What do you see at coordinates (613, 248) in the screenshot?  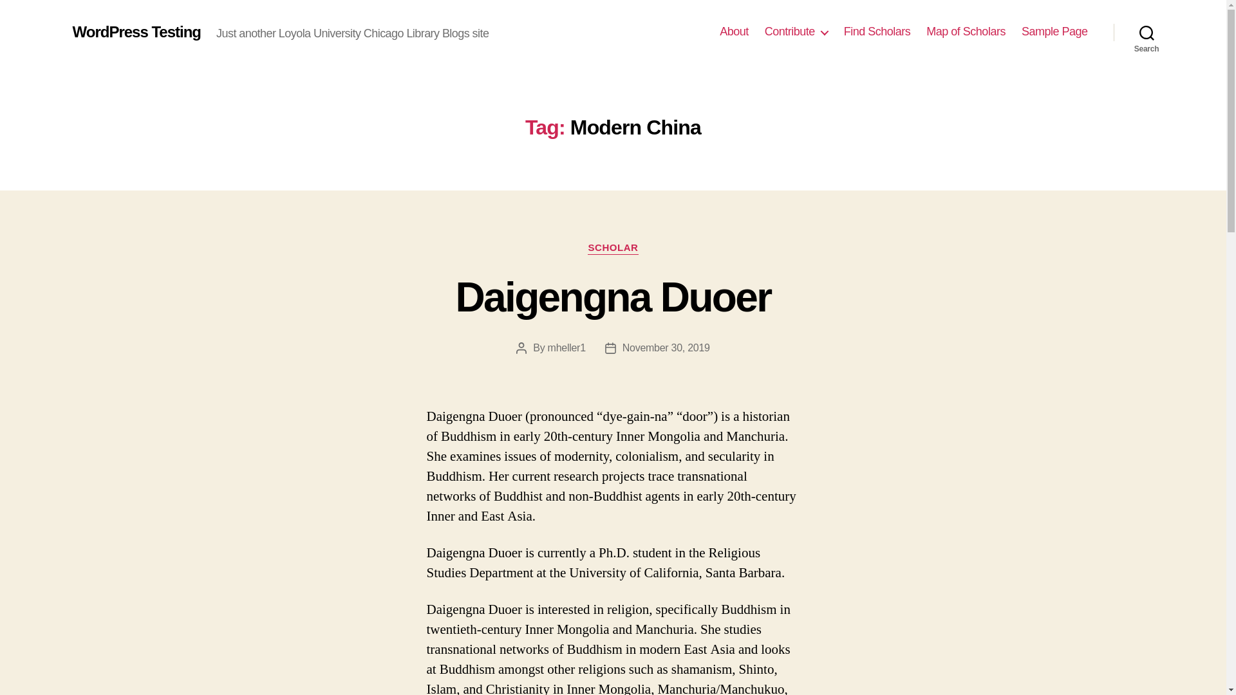 I see `SCHOLAR` at bounding box center [613, 248].